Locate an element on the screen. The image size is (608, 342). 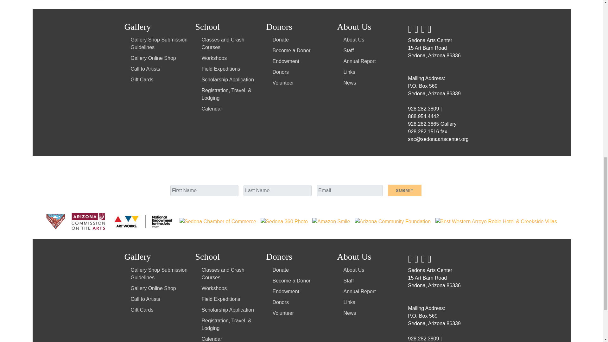
City of Sedona is located at coordinates (56, 221).